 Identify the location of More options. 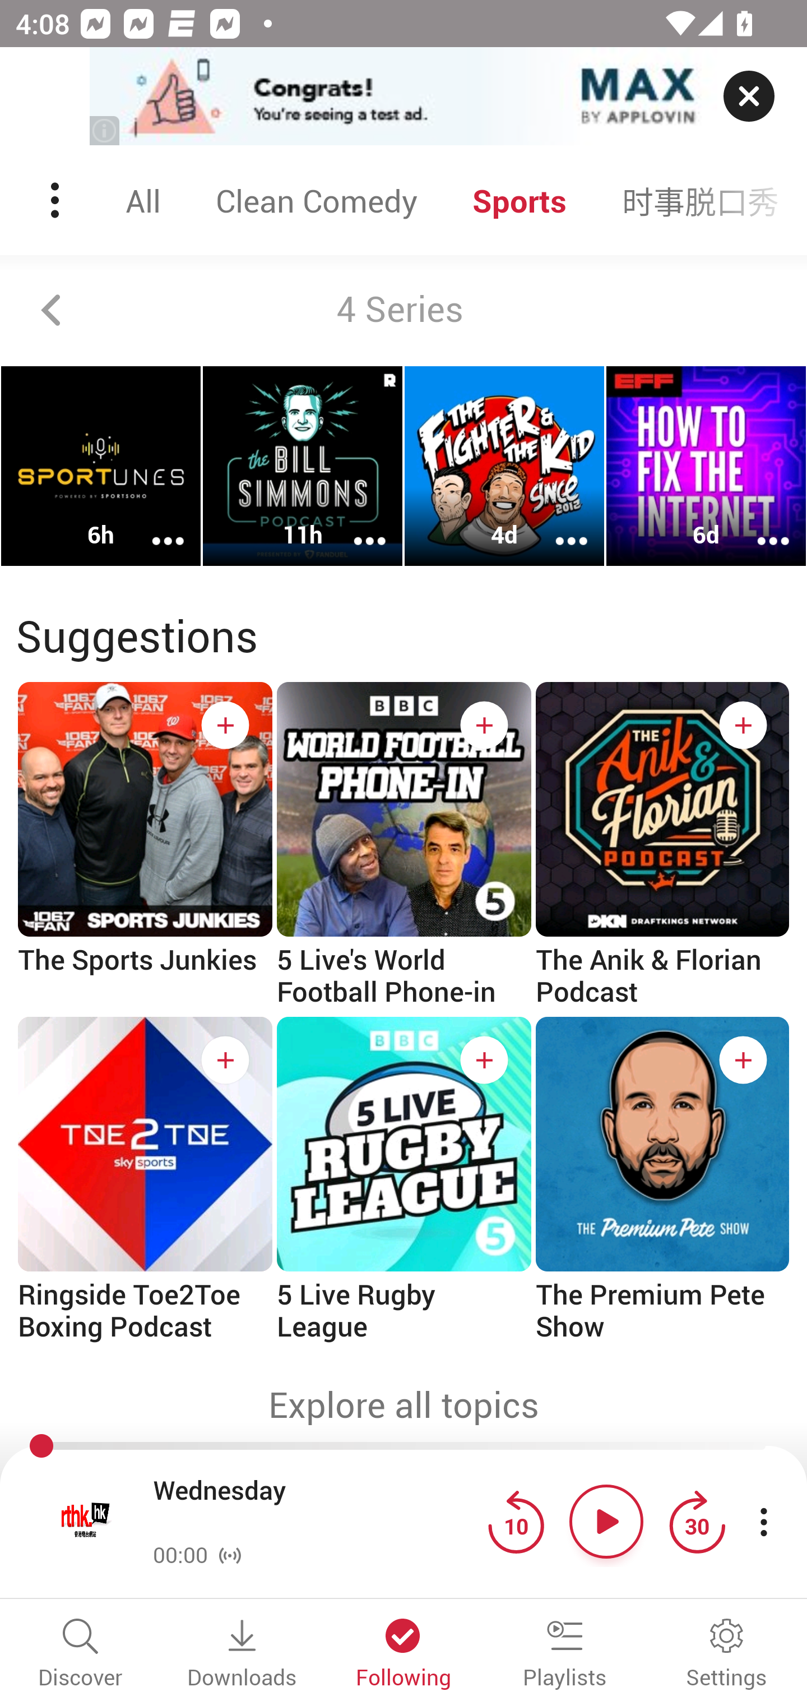
(355, 527).